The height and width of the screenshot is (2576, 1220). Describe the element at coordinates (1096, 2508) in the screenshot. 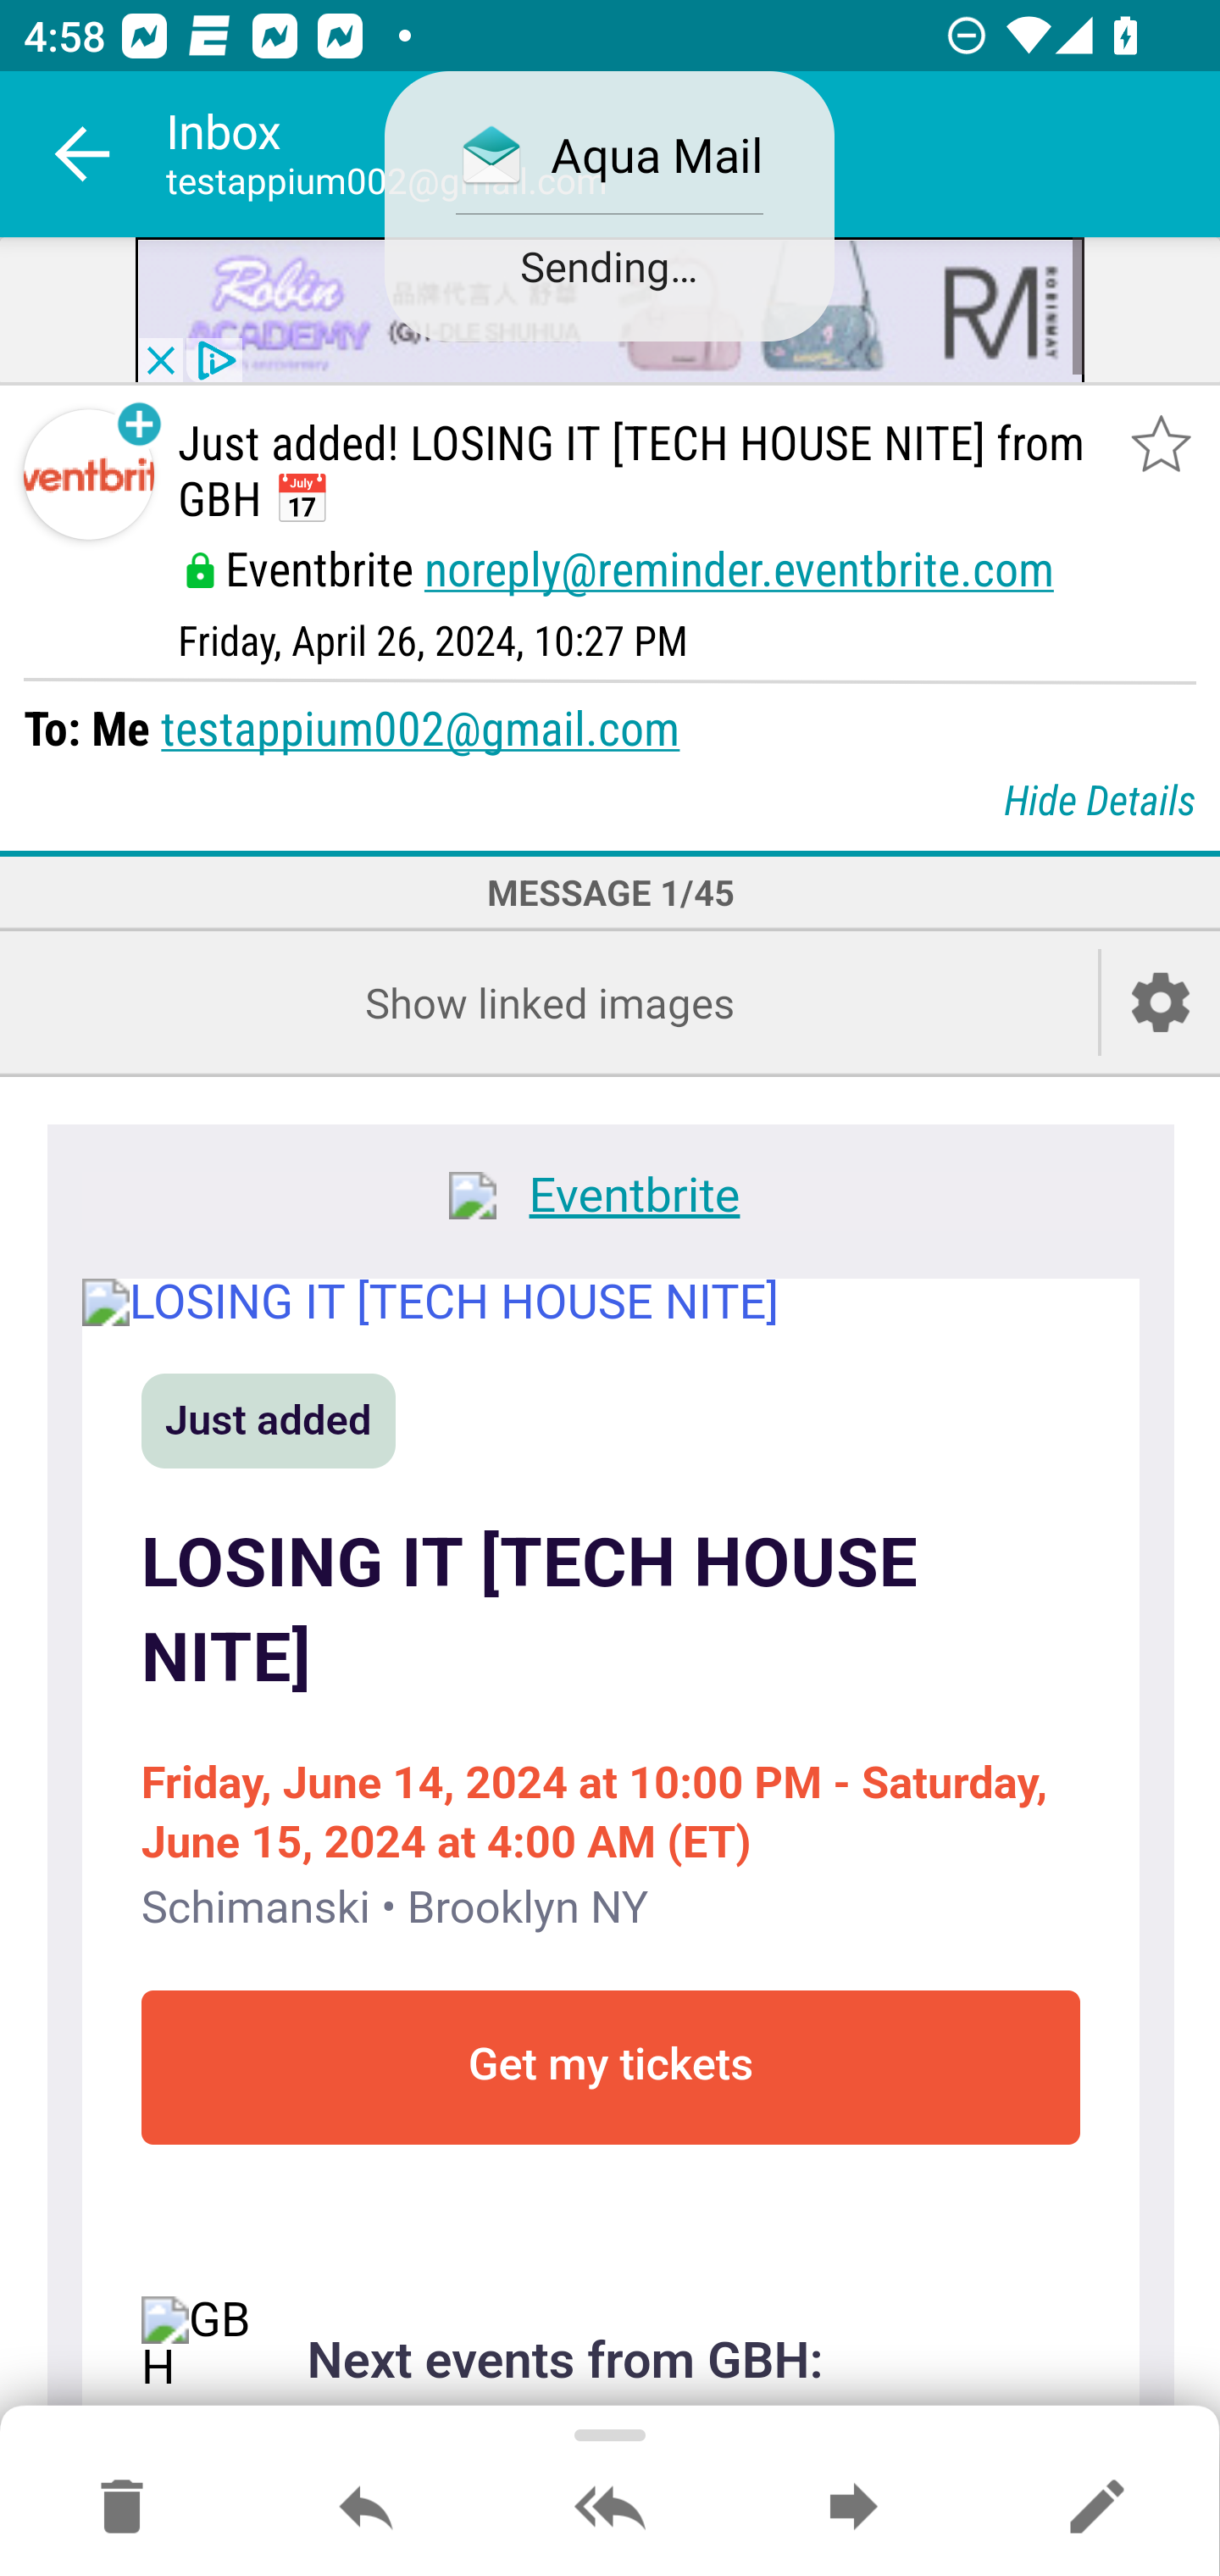

I see `Reply as new` at that location.